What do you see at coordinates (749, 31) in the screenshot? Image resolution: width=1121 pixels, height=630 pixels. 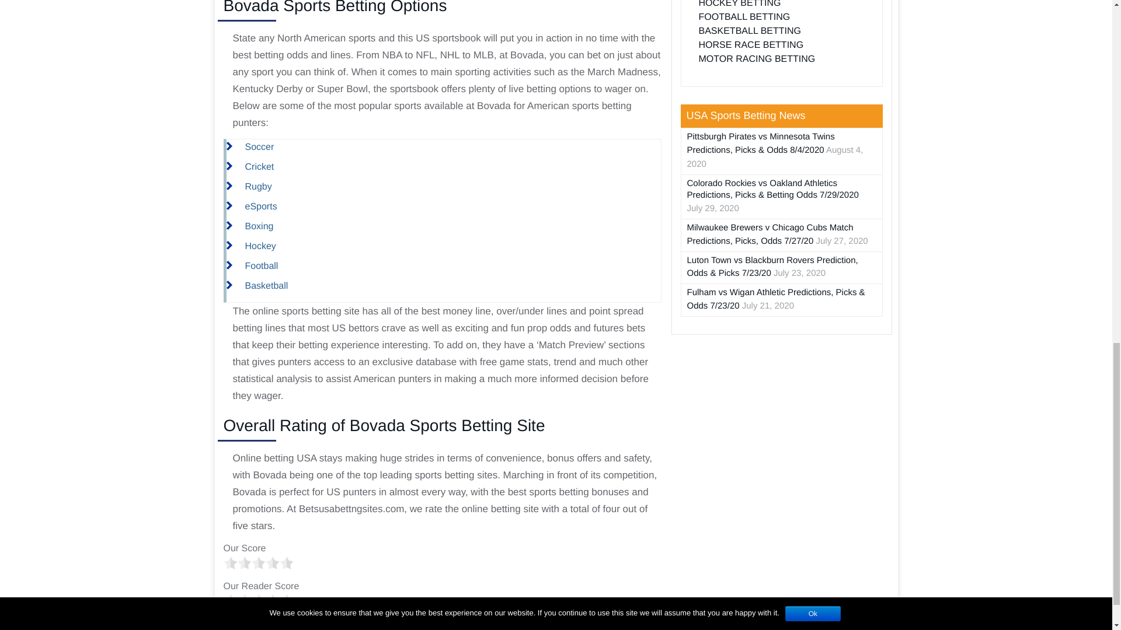 I see `BASKETBALL BETTING` at bounding box center [749, 31].